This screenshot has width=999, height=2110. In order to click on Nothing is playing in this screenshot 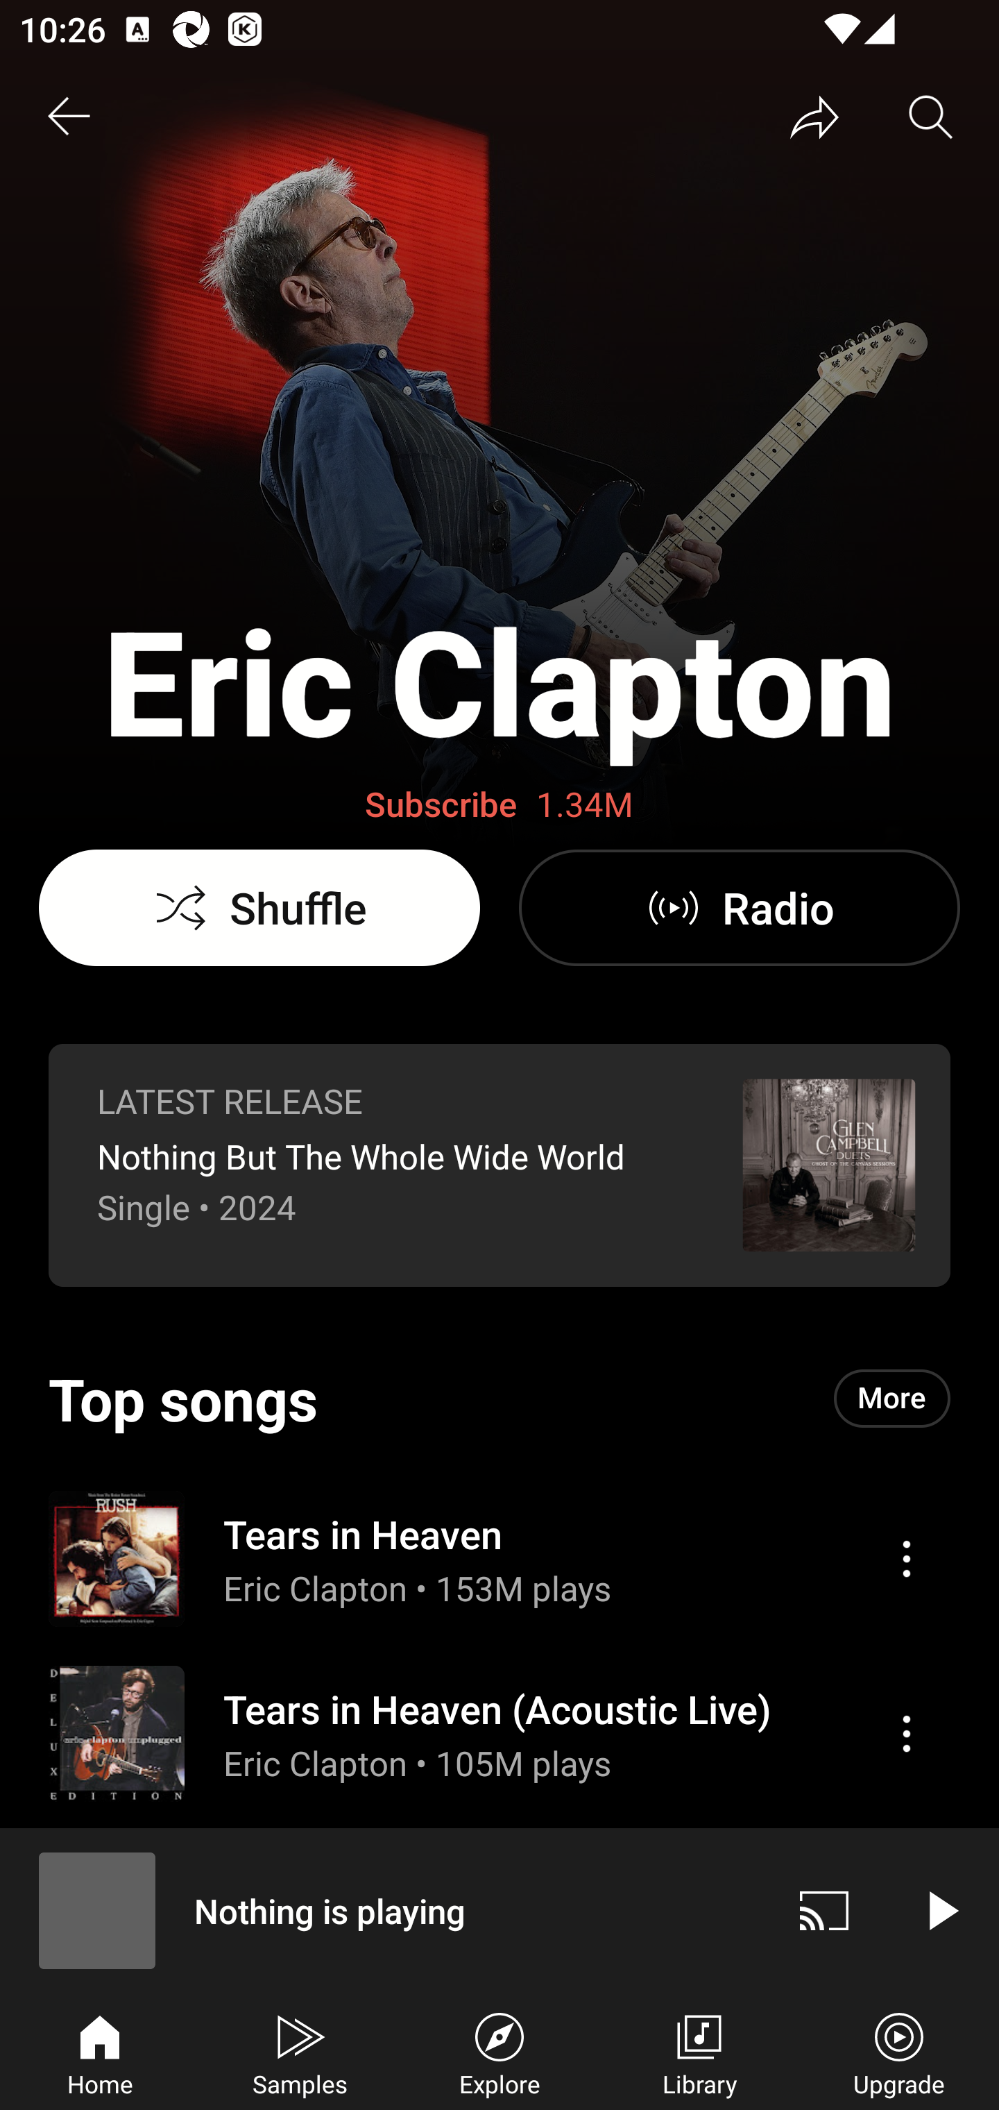, I will do `click(383, 1910)`.